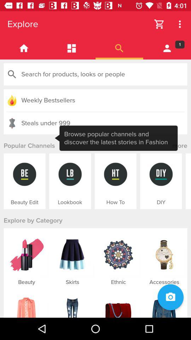 The image size is (191, 340). What do you see at coordinates (159, 24) in the screenshot?
I see `shopping cart` at bounding box center [159, 24].